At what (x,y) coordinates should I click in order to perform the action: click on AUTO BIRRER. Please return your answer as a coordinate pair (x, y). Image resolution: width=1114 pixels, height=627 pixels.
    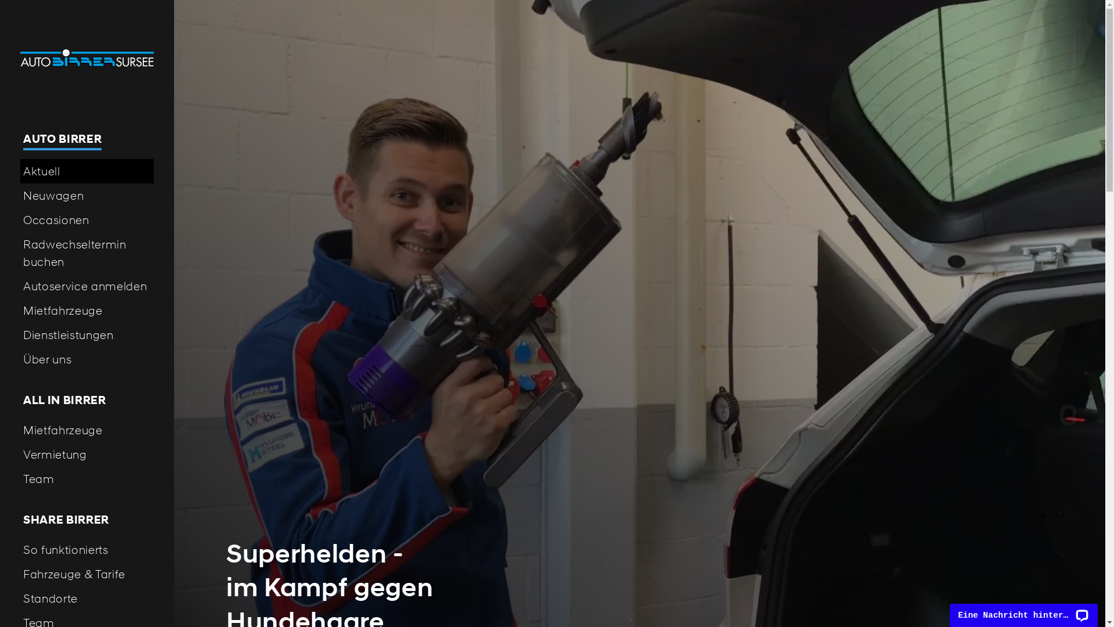
    Looking at the image, I should click on (87, 140).